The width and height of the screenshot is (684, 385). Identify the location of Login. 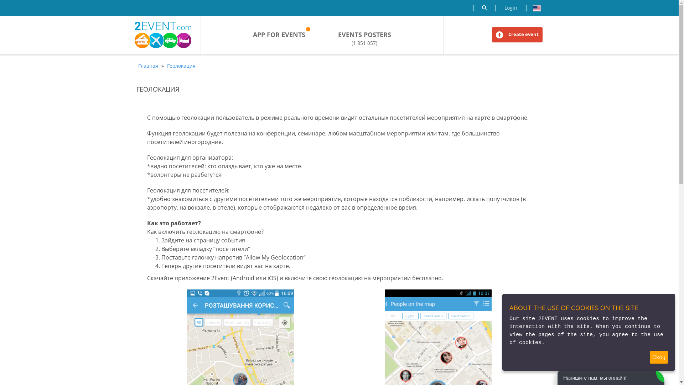
(511, 8).